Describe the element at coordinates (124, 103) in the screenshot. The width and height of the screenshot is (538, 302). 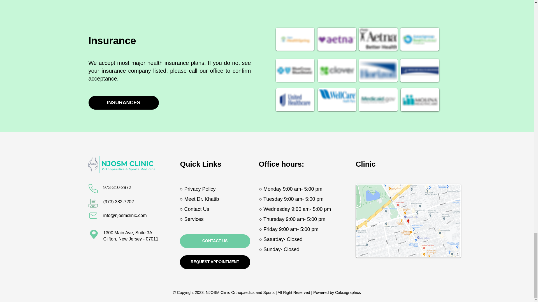
I see `INSURANCES` at that location.